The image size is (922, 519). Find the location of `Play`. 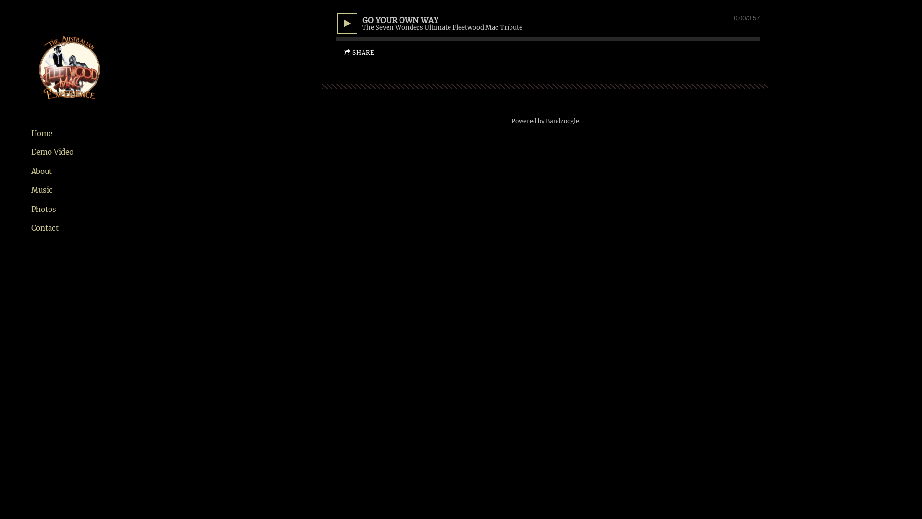

Play is located at coordinates (347, 23).